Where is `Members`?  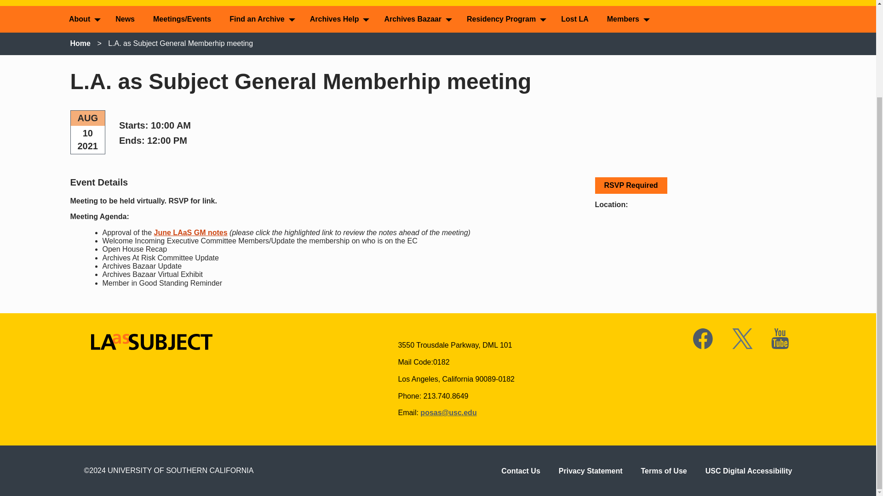 Members is located at coordinates (626, 19).